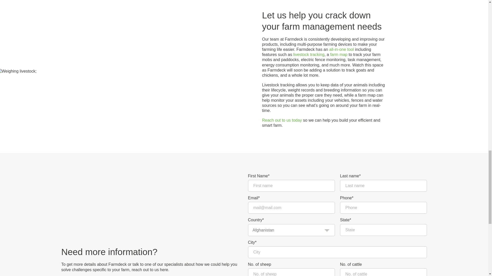 This screenshot has width=492, height=276. I want to click on livestock tracking, so click(309, 55).